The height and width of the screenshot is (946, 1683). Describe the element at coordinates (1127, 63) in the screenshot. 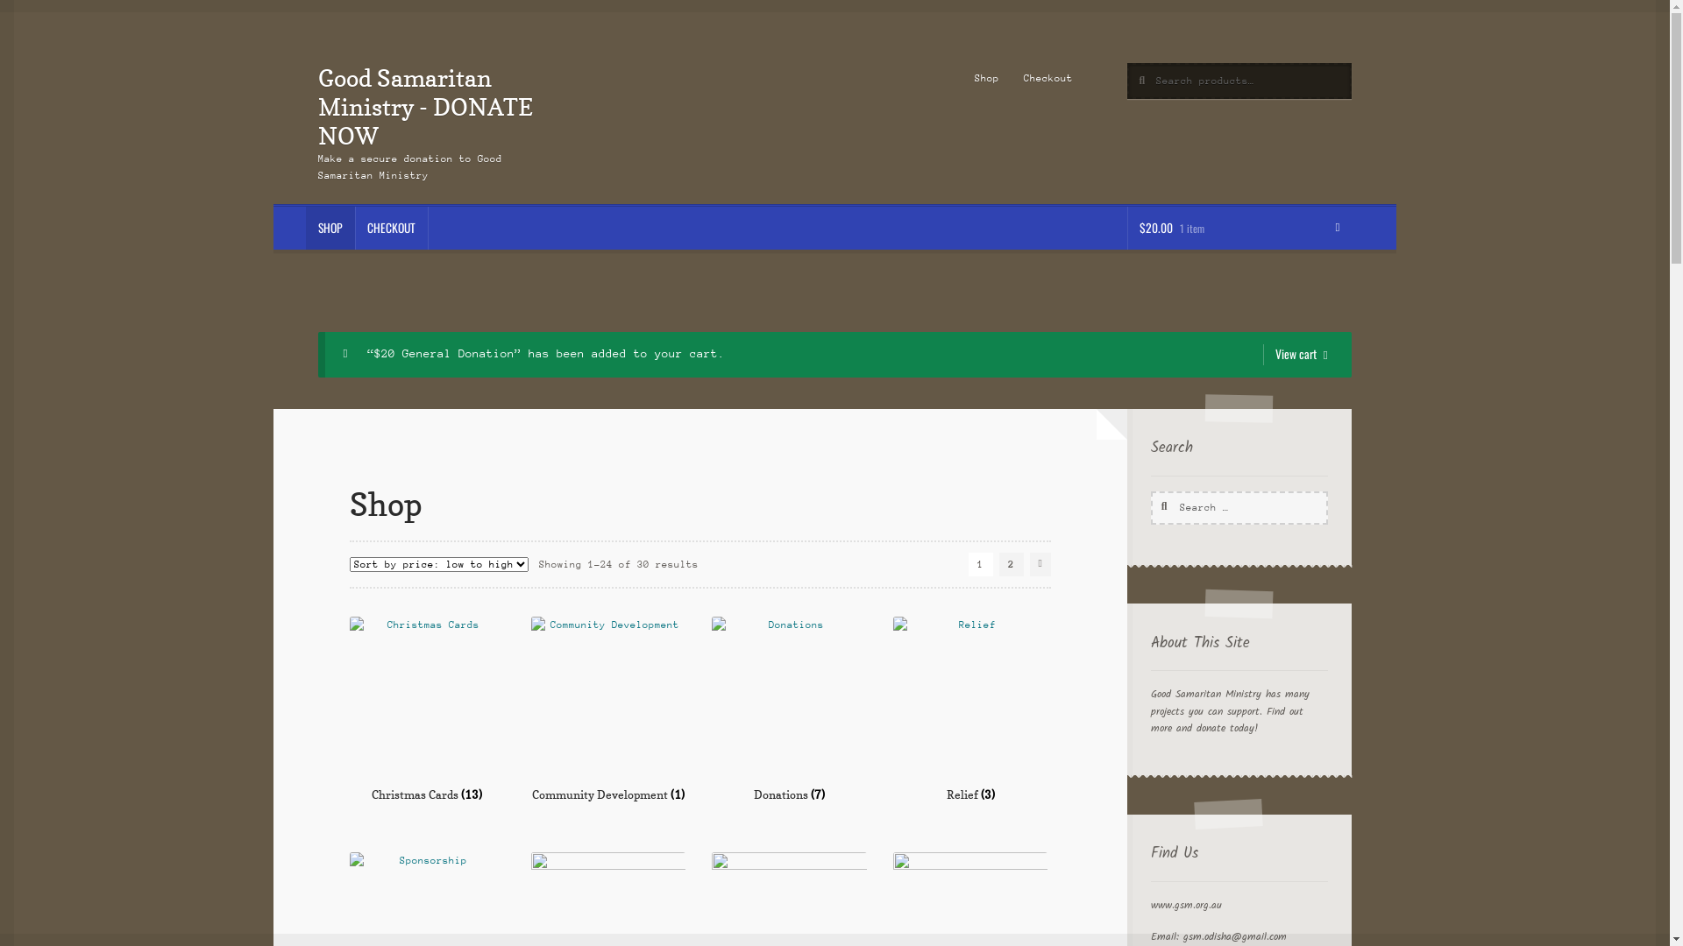

I see `Search` at that location.